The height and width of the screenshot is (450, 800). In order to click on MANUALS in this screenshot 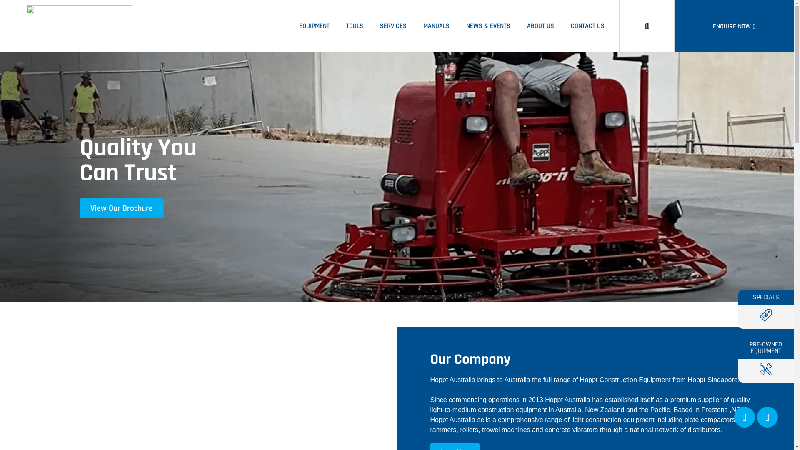, I will do `click(437, 26)`.